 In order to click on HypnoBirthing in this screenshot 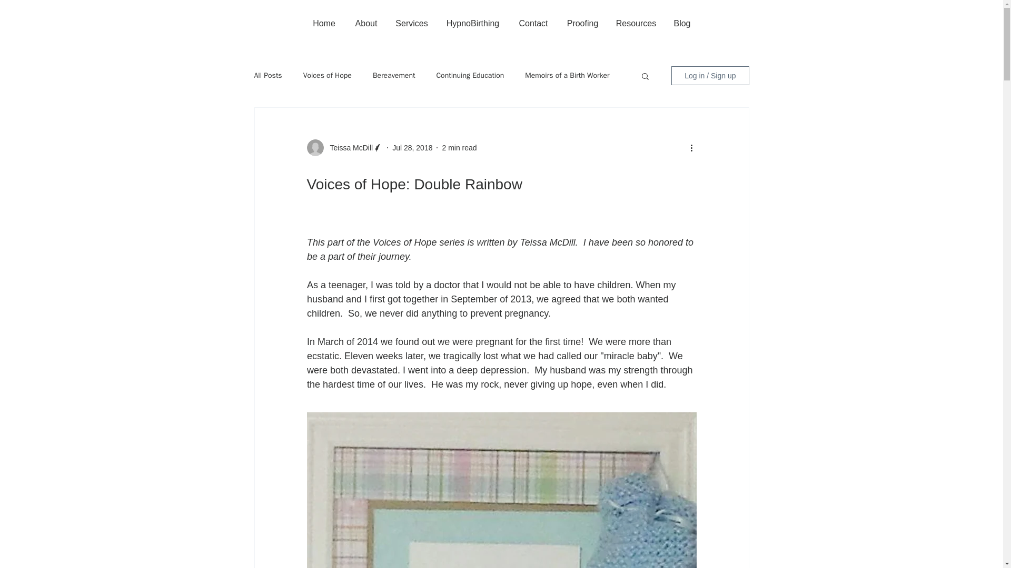, I will do `click(472, 24)`.